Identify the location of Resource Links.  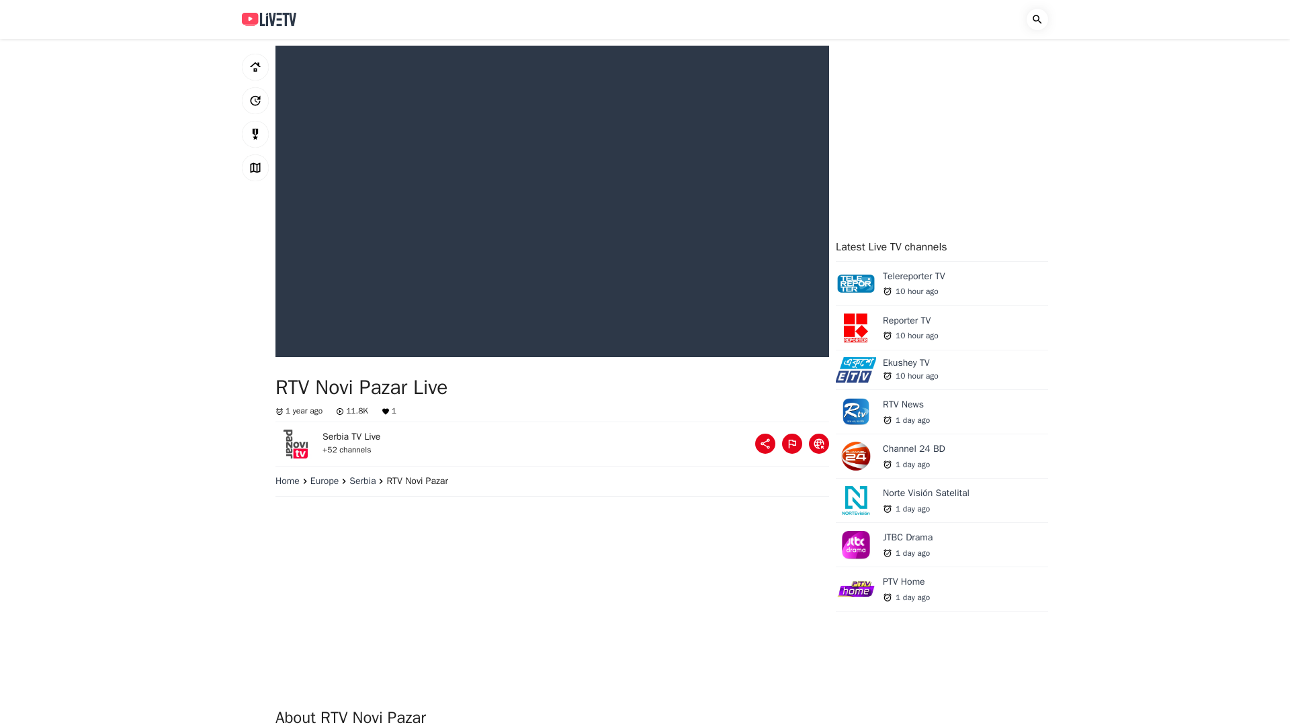
(942, 287).